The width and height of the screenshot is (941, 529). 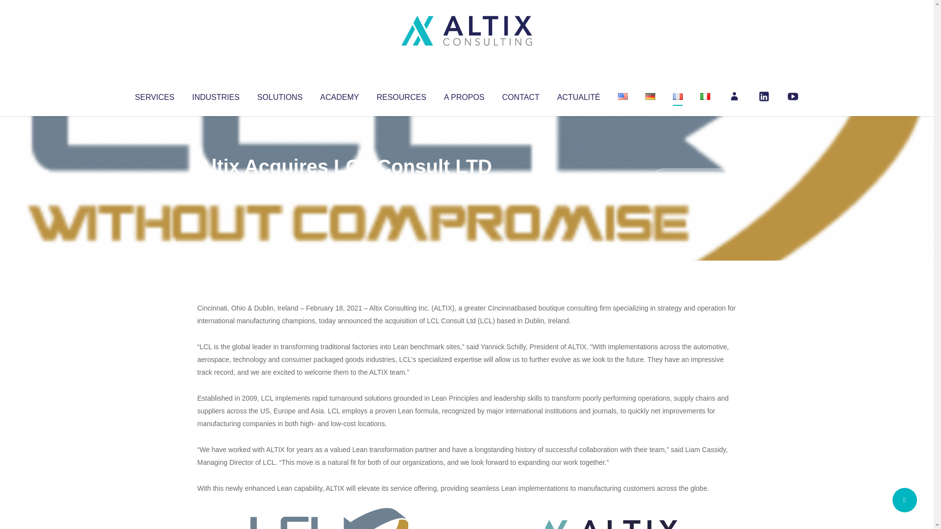 I want to click on Articles par Altix, so click(x=216, y=186).